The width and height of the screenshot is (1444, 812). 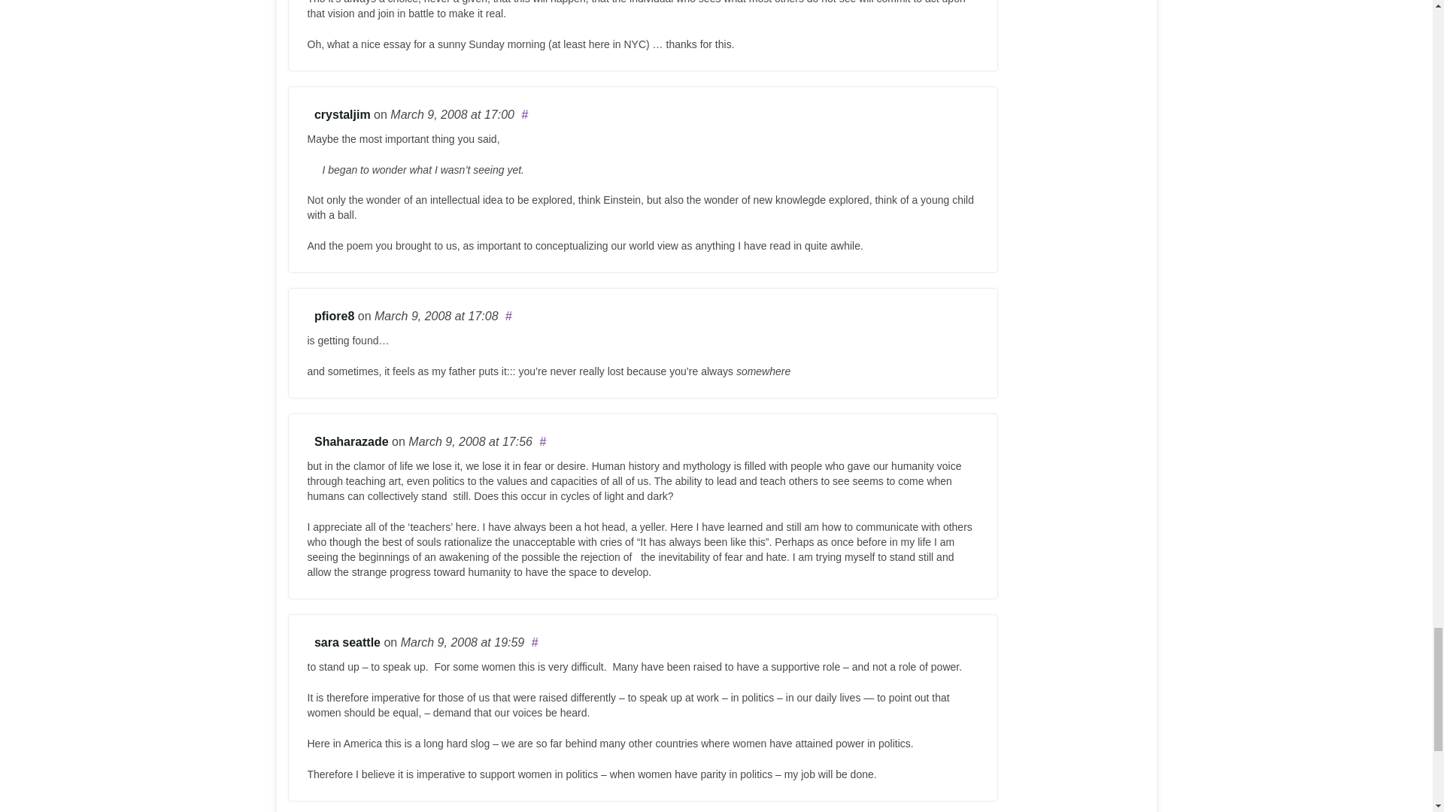 I want to click on sara seattle, so click(x=347, y=642).